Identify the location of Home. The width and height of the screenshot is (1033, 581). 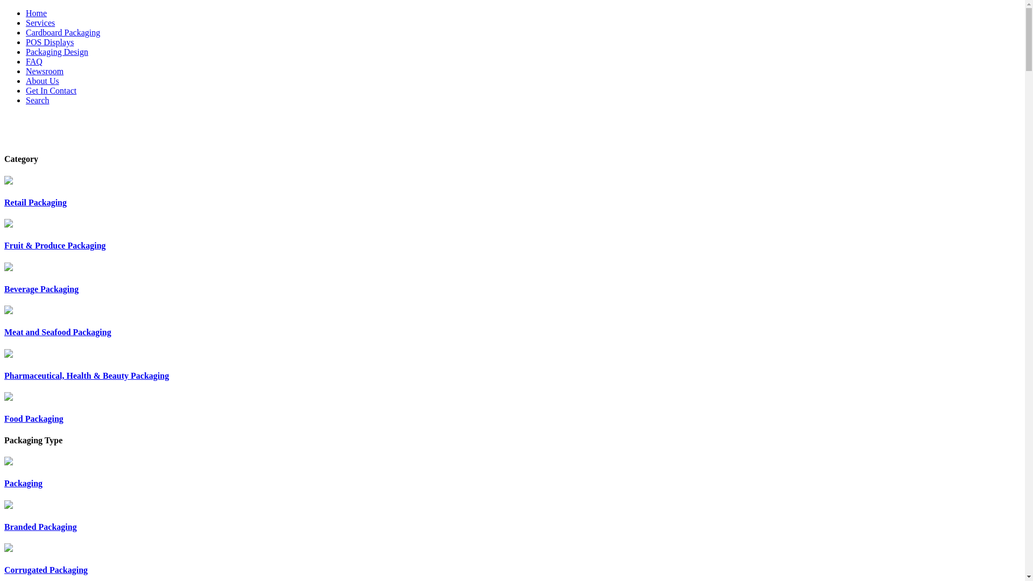
(37, 13).